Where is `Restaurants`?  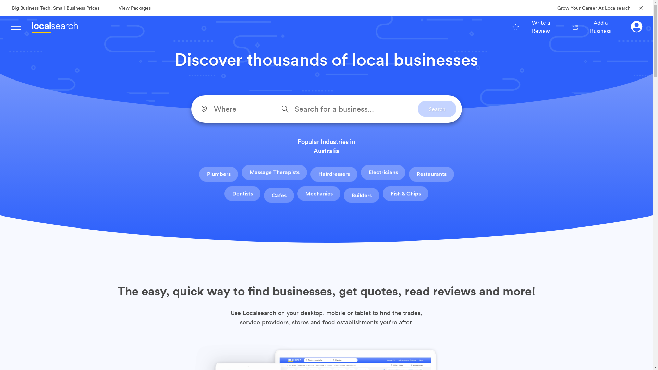
Restaurants is located at coordinates (431, 173).